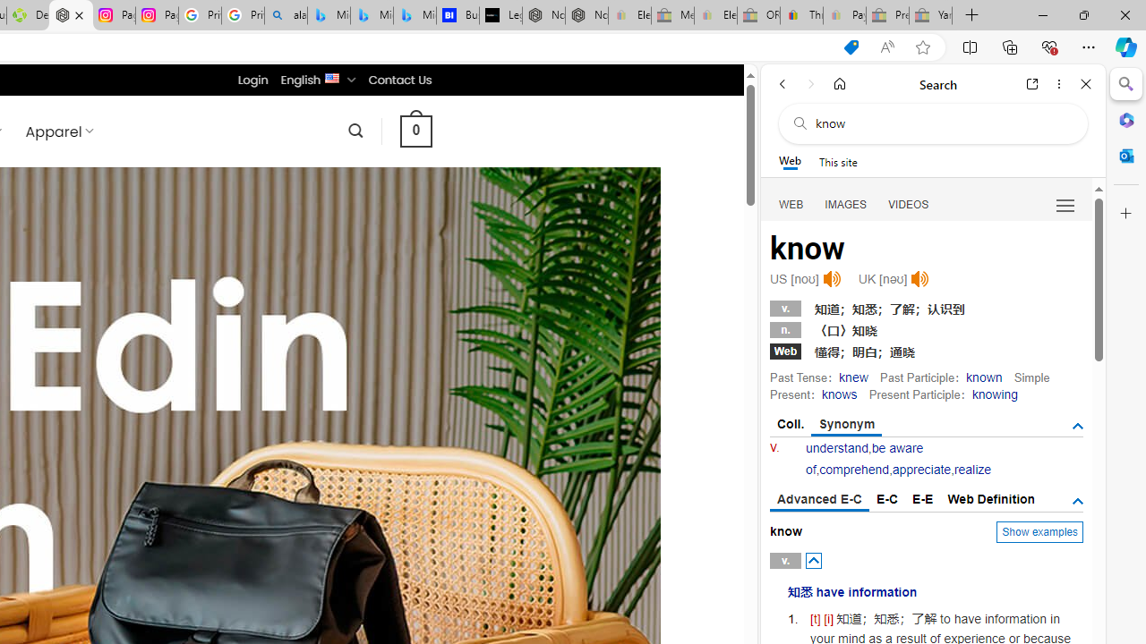  What do you see at coordinates (415, 131) in the screenshot?
I see ` 0 ` at bounding box center [415, 131].